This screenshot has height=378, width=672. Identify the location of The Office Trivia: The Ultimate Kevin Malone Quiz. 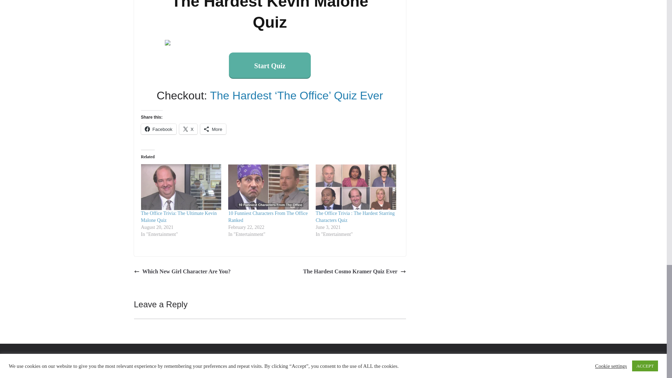
(178, 217).